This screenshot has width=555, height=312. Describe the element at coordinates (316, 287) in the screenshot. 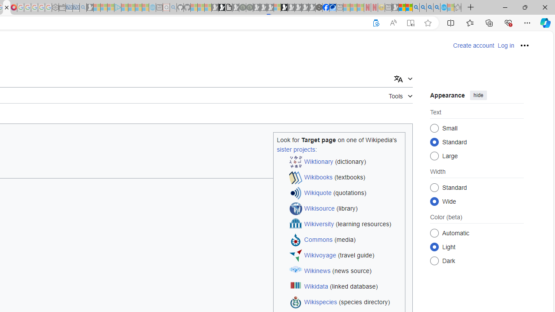

I see `Wikidata` at that location.